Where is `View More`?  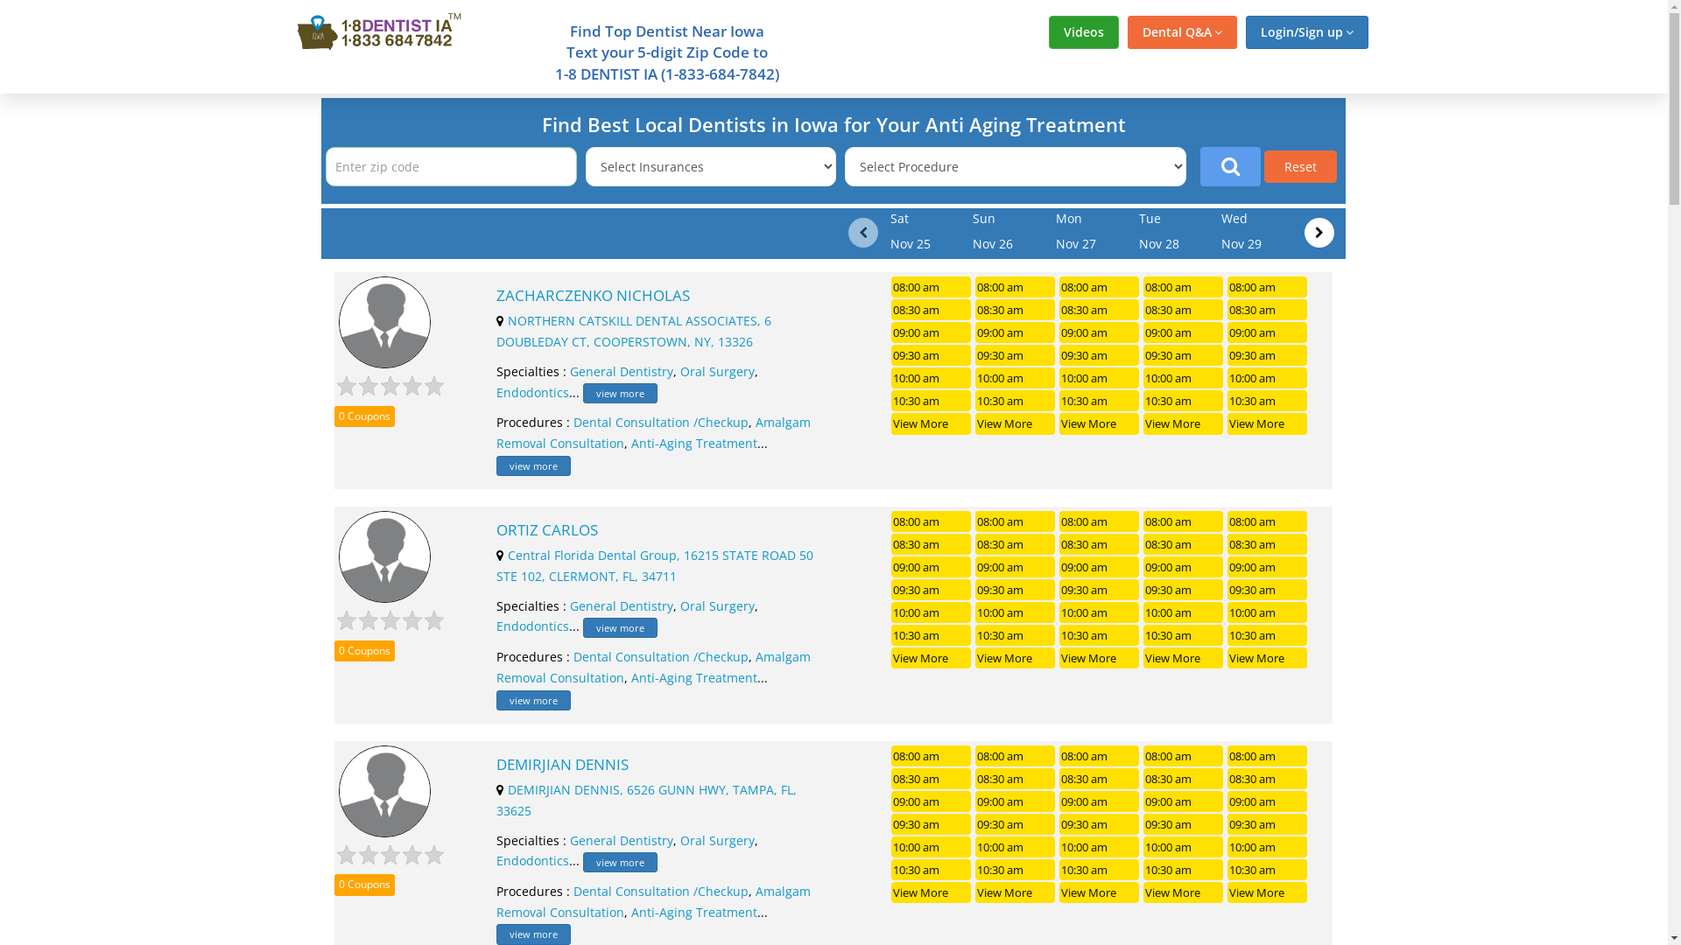 View More is located at coordinates (1184, 658).